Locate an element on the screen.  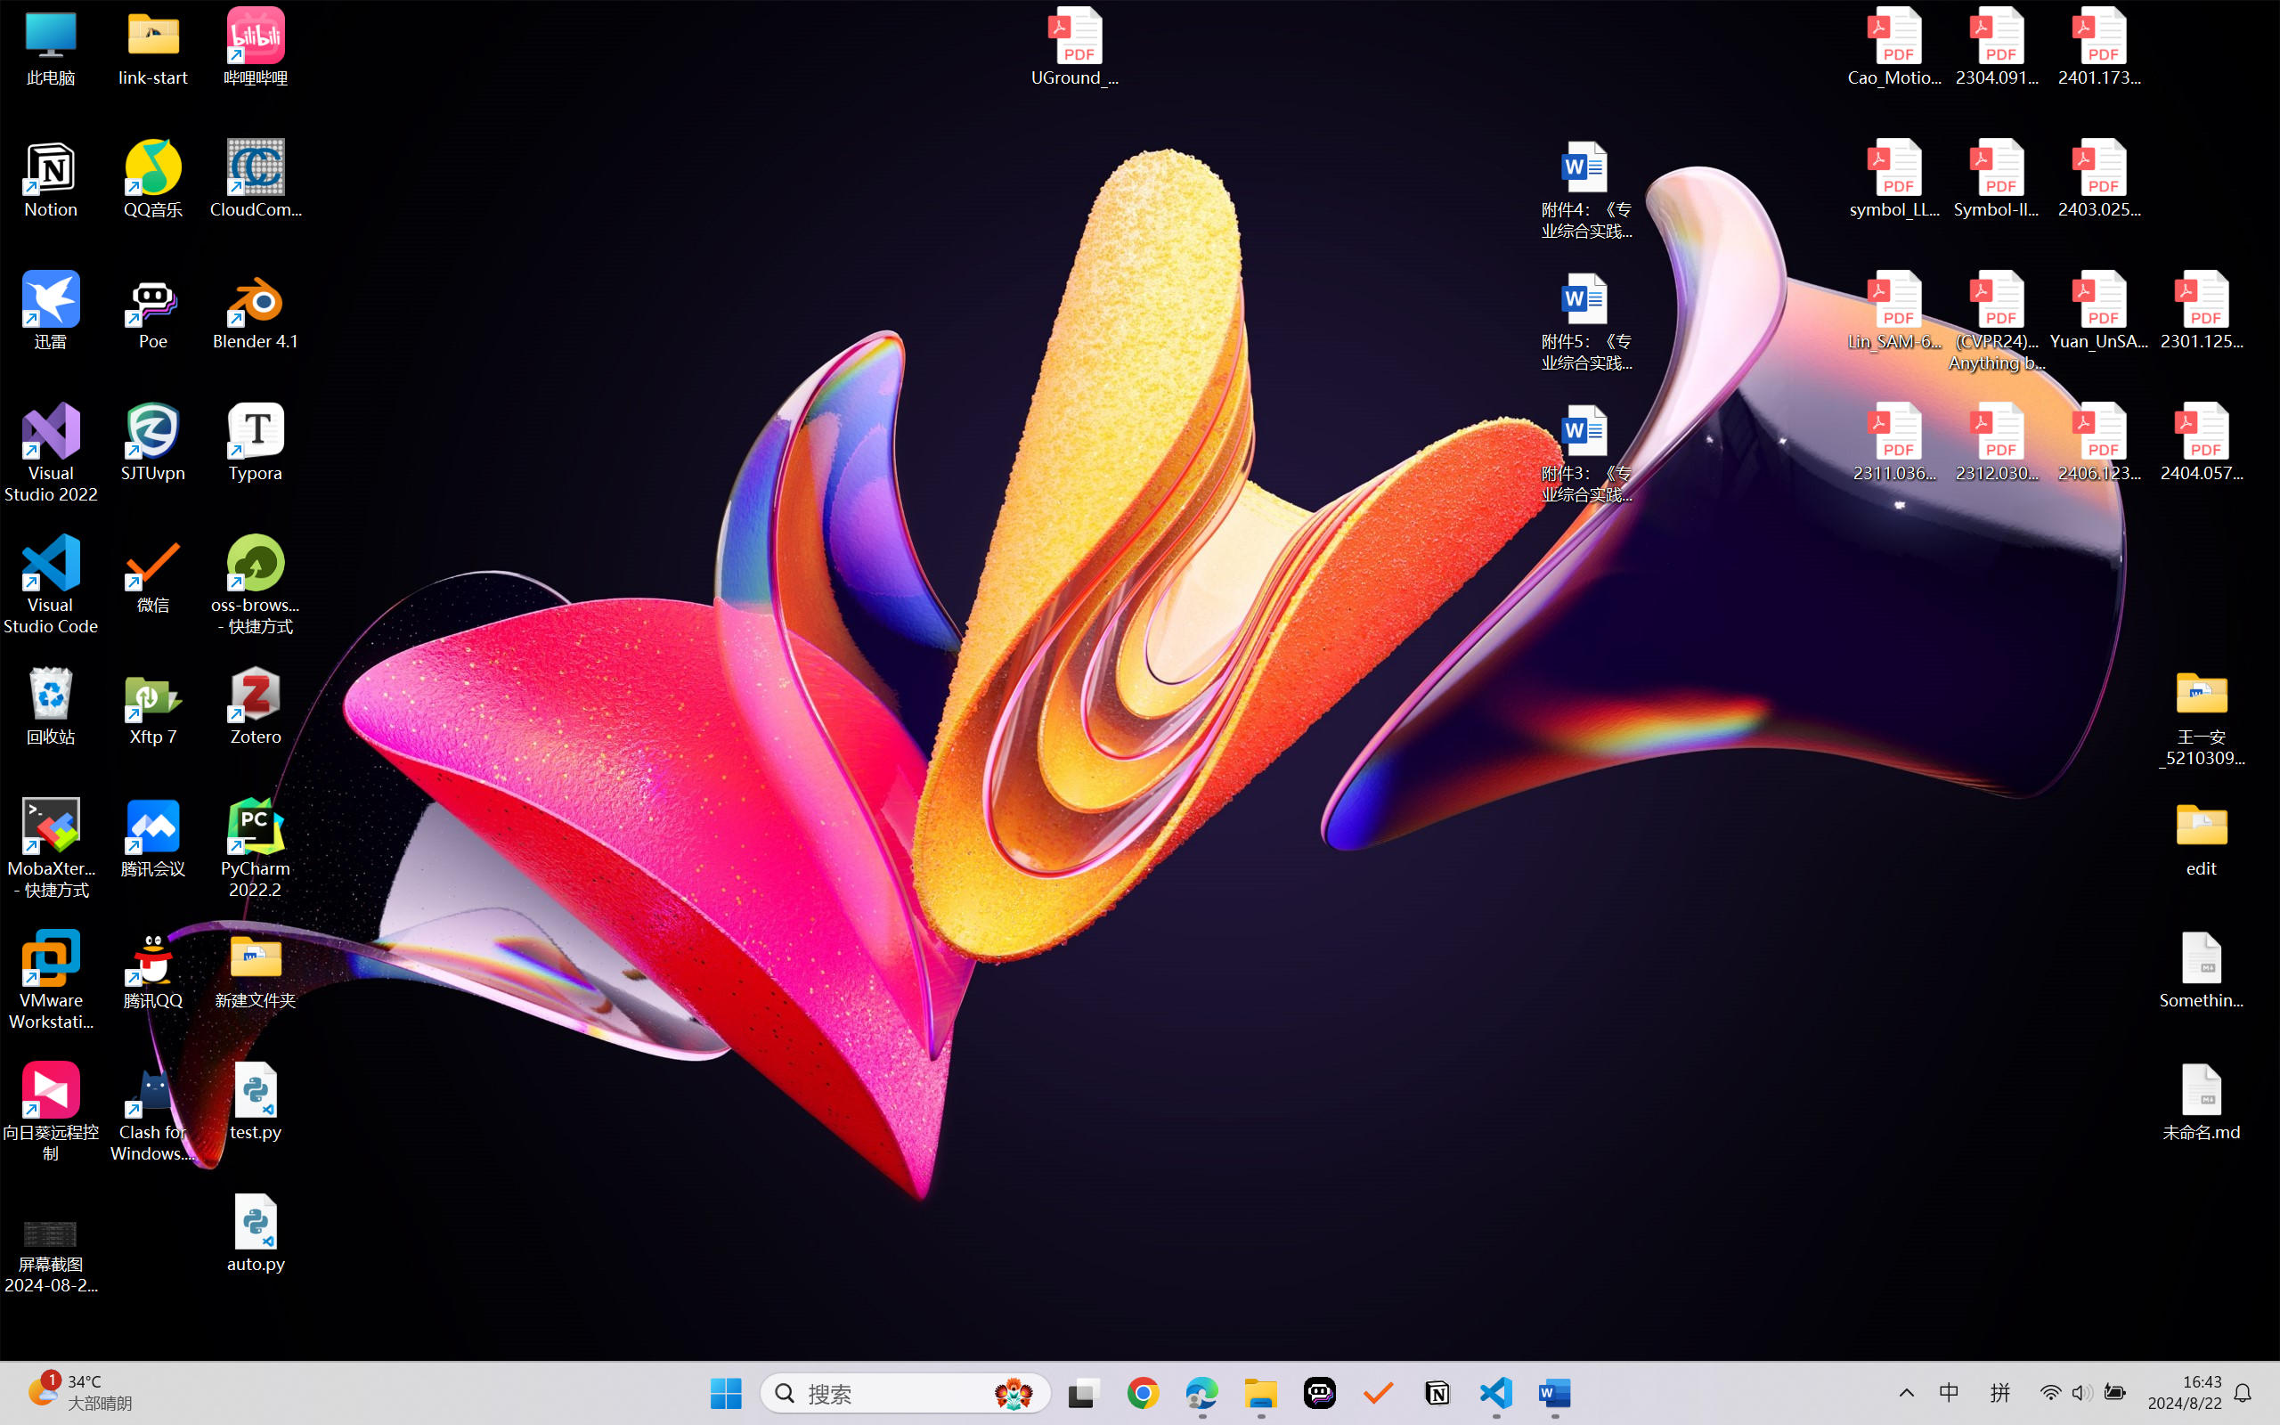
edit is located at coordinates (2202, 837).